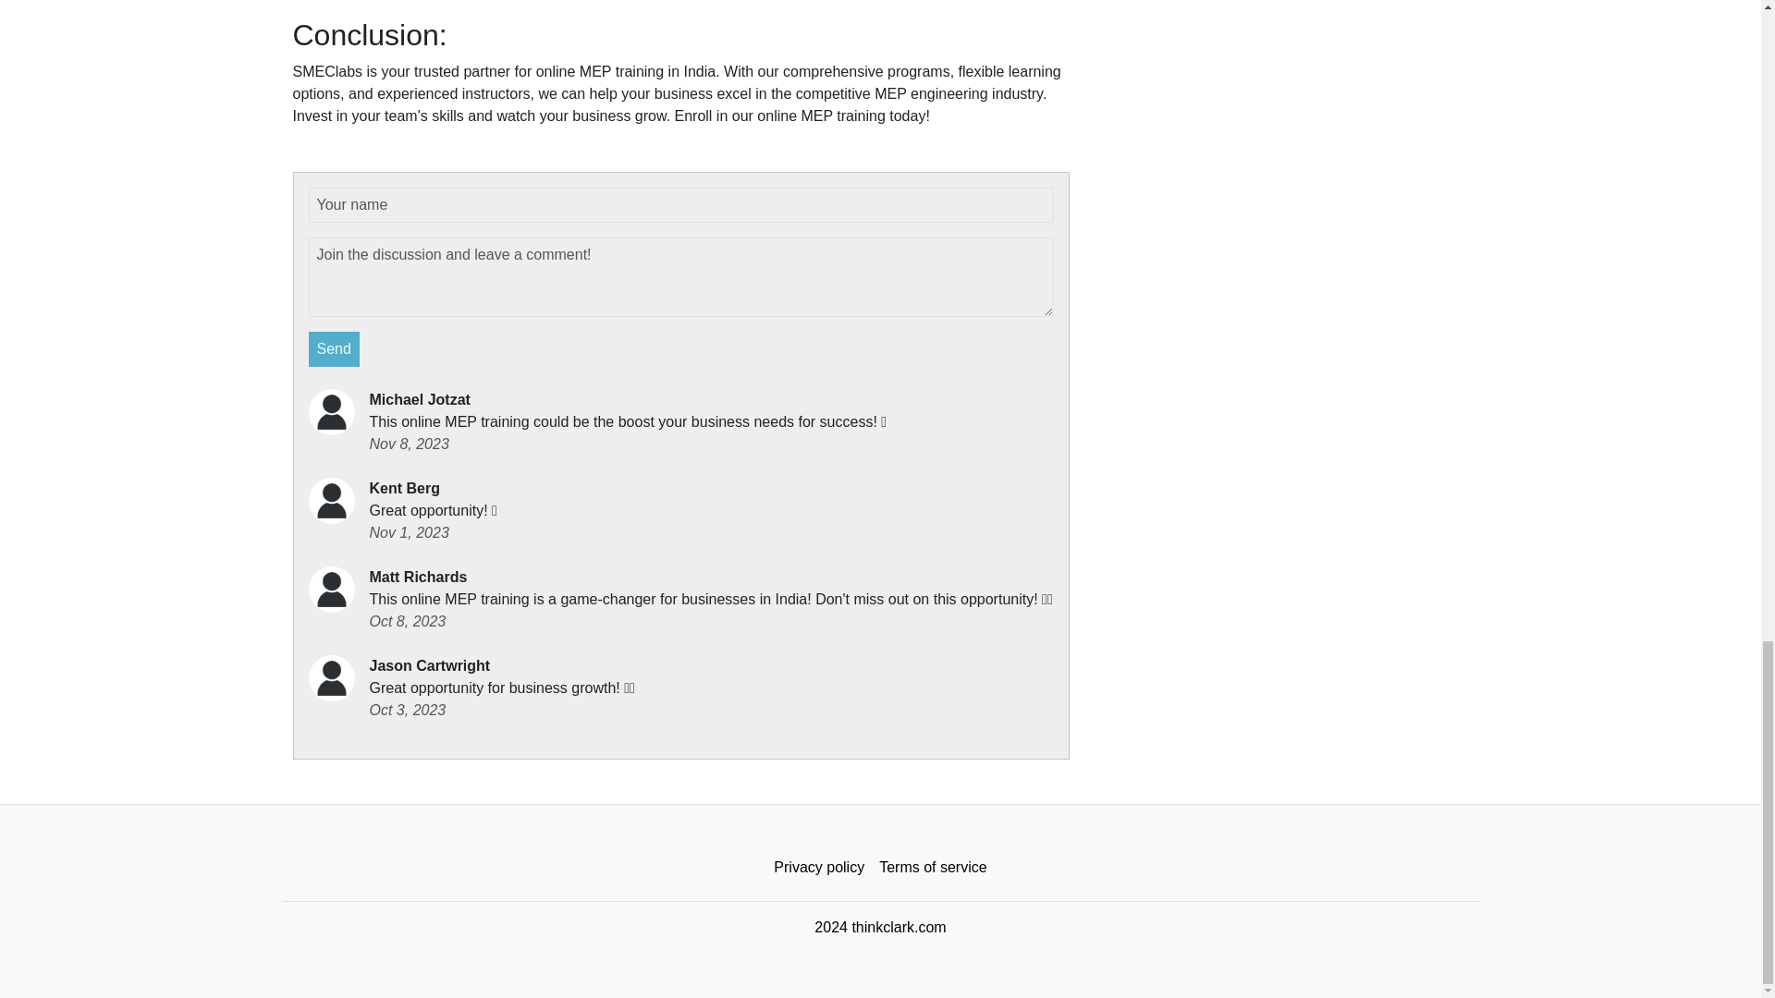 The image size is (1775, 998). What do you see at coordinates (819, 868) in the screenshot?
I see `Privacy policy` at bounding box center [819, 868].